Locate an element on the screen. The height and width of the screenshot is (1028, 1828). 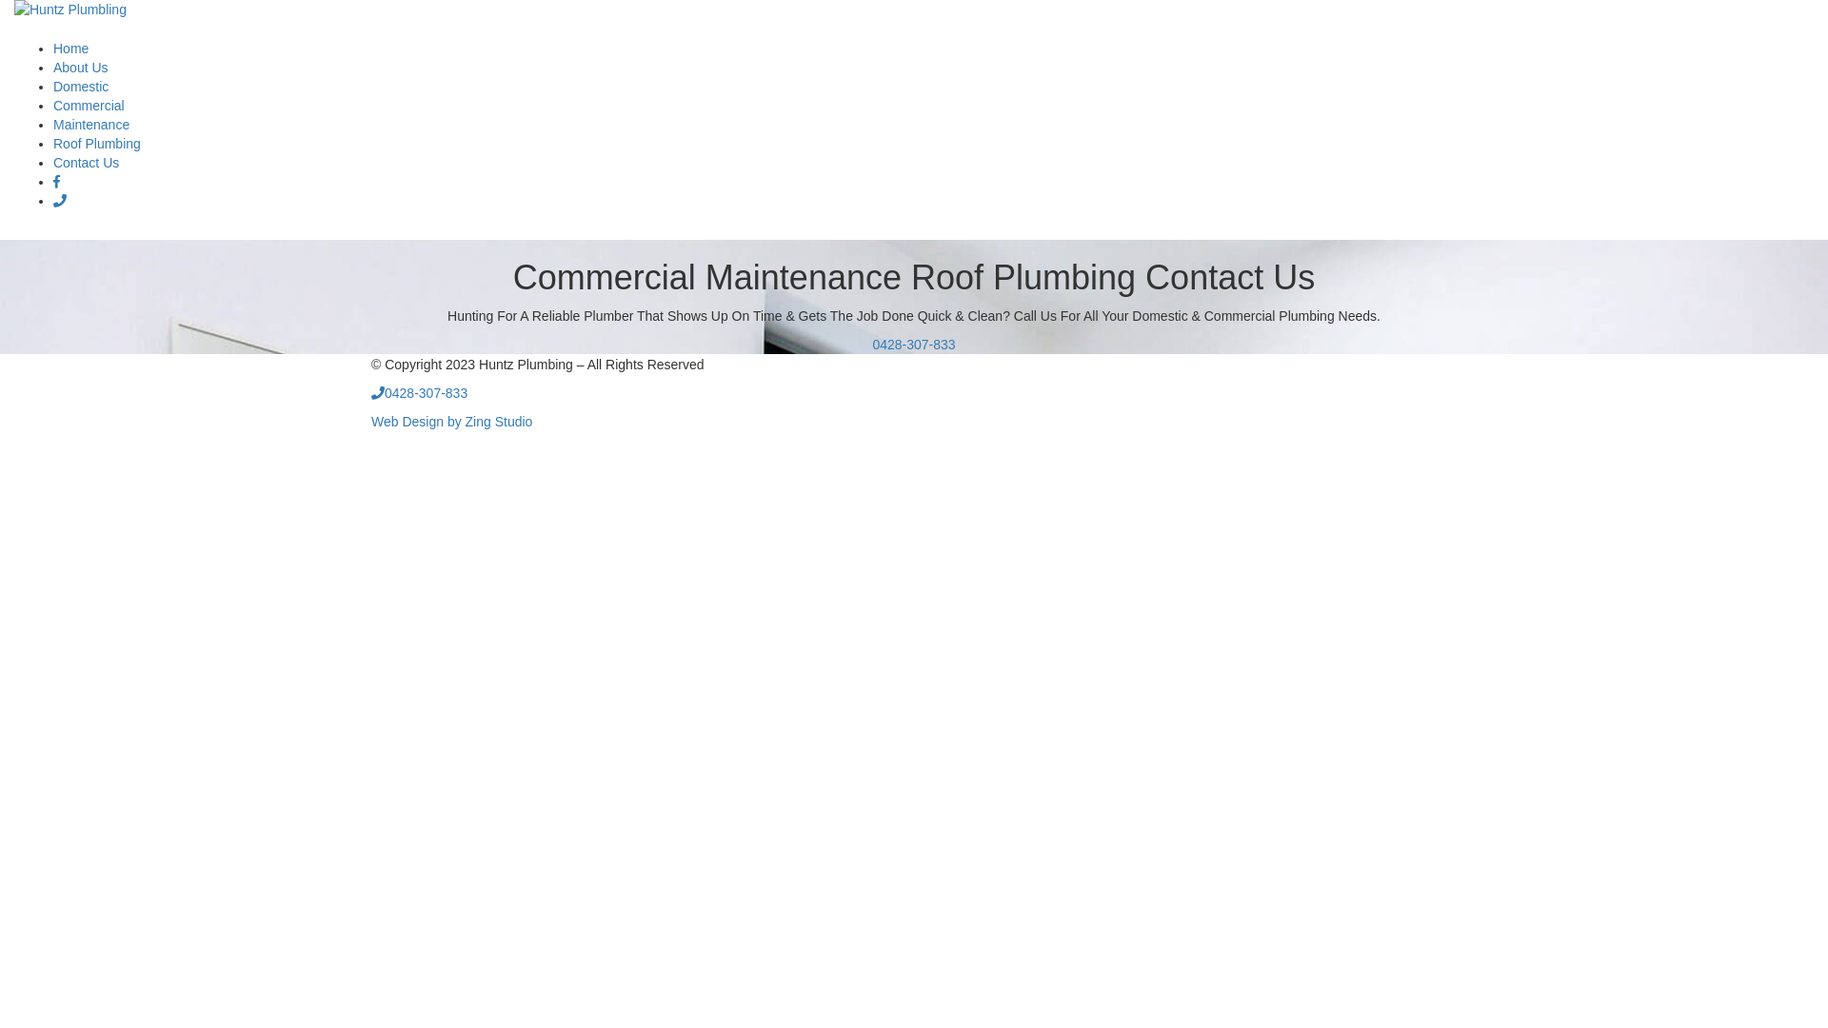
0428-307-833 is located at coordinates (419, 393).